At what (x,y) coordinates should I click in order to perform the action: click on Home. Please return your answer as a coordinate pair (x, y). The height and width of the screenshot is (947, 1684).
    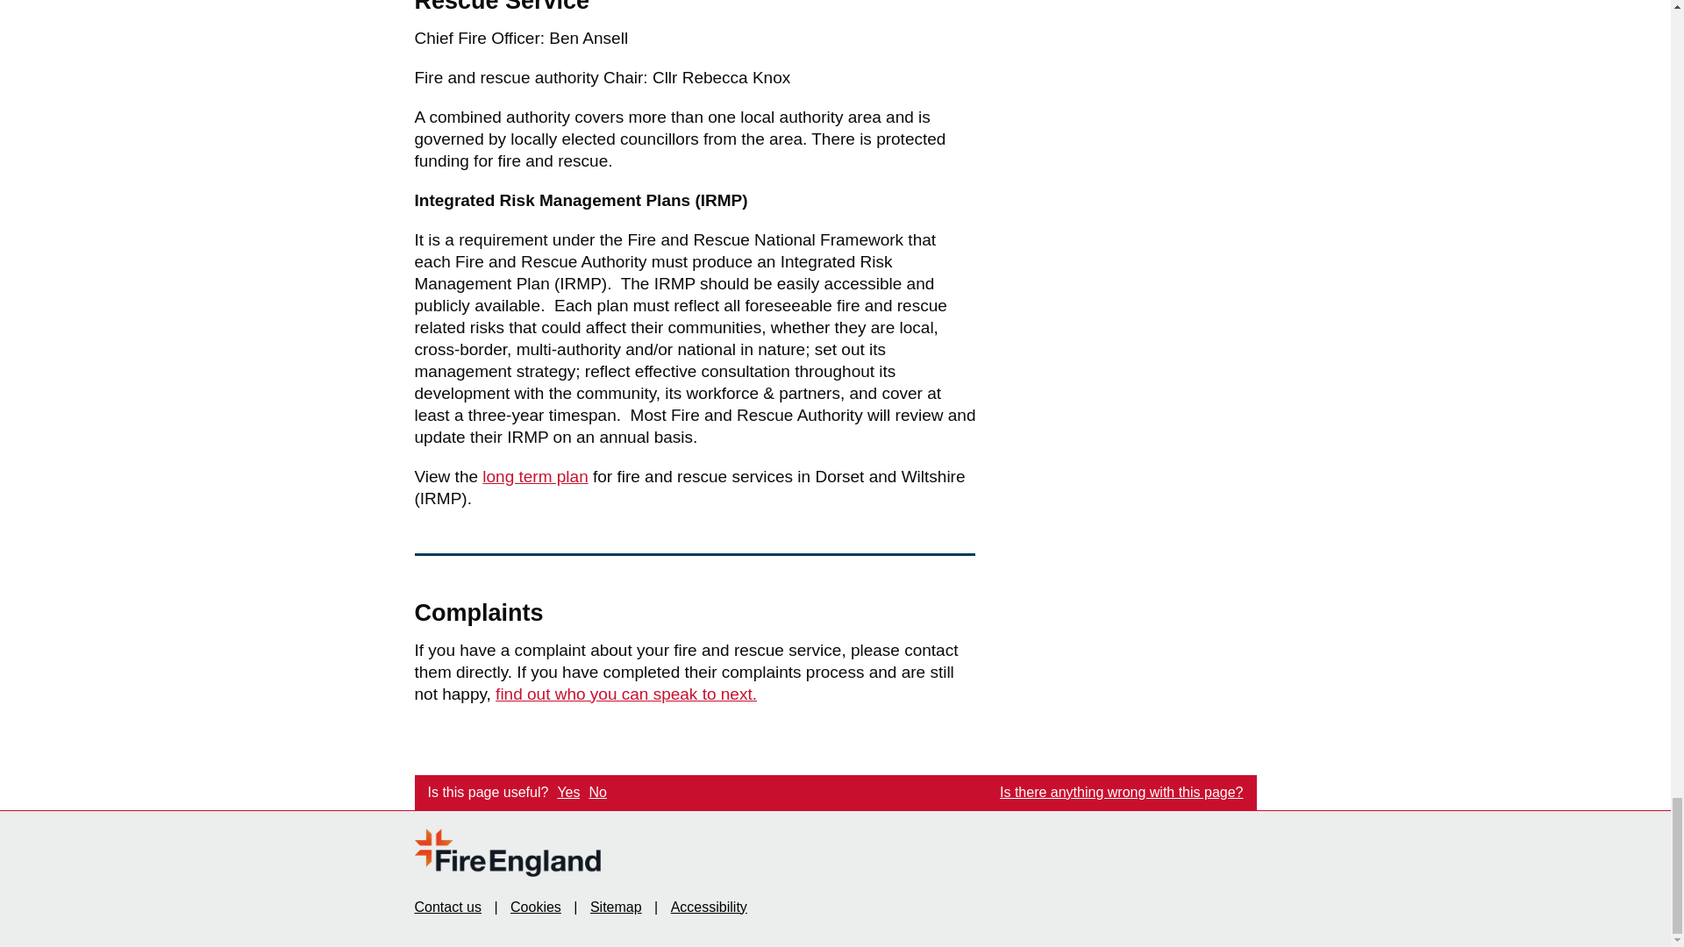
    Looking at the image, I should click on (507, 852).